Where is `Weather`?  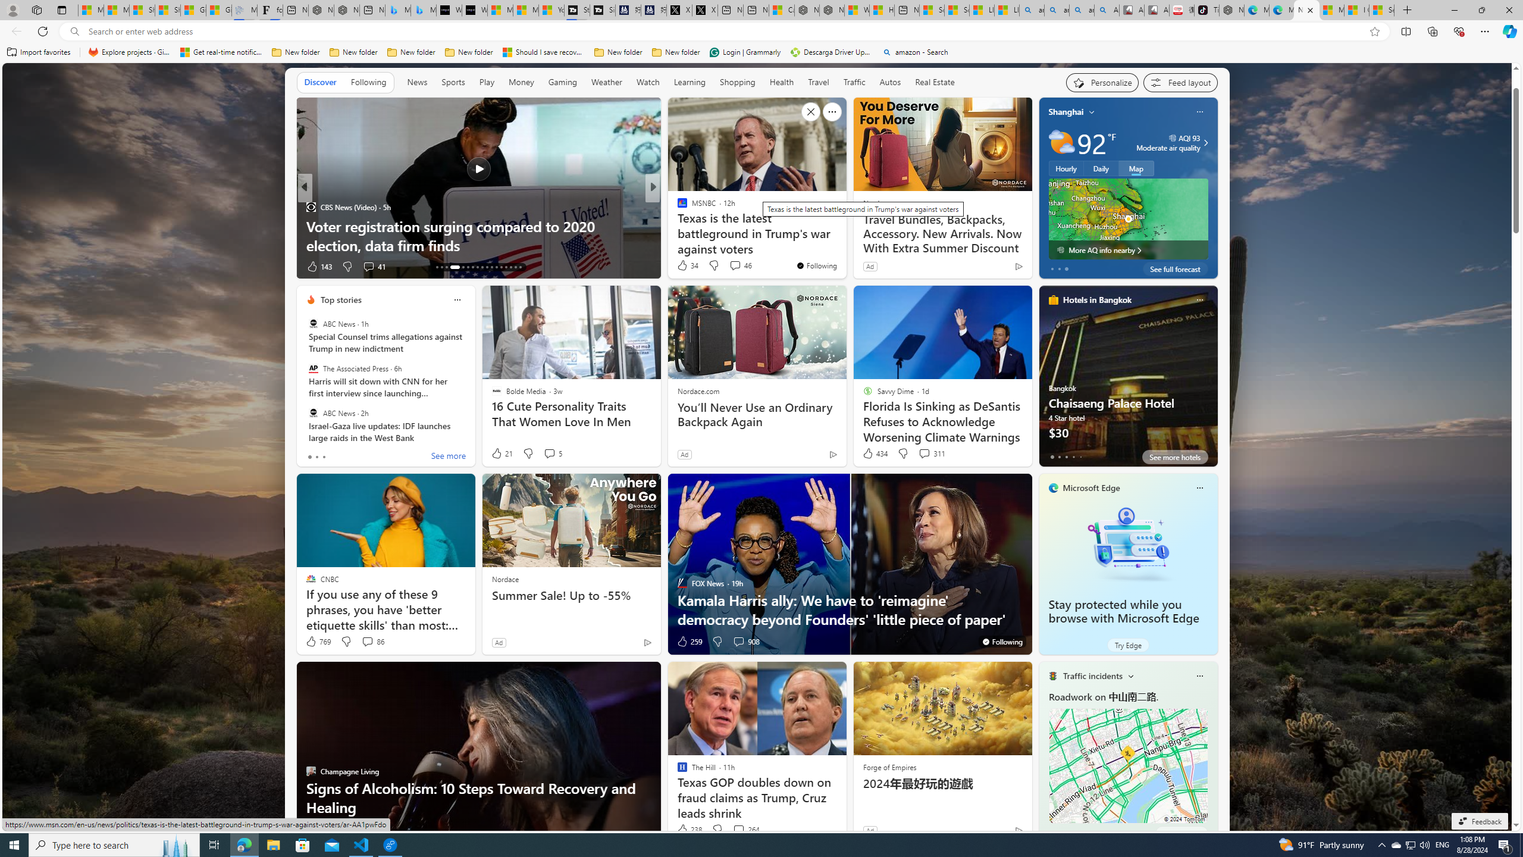
Weather is located at coordinates (607, 82).